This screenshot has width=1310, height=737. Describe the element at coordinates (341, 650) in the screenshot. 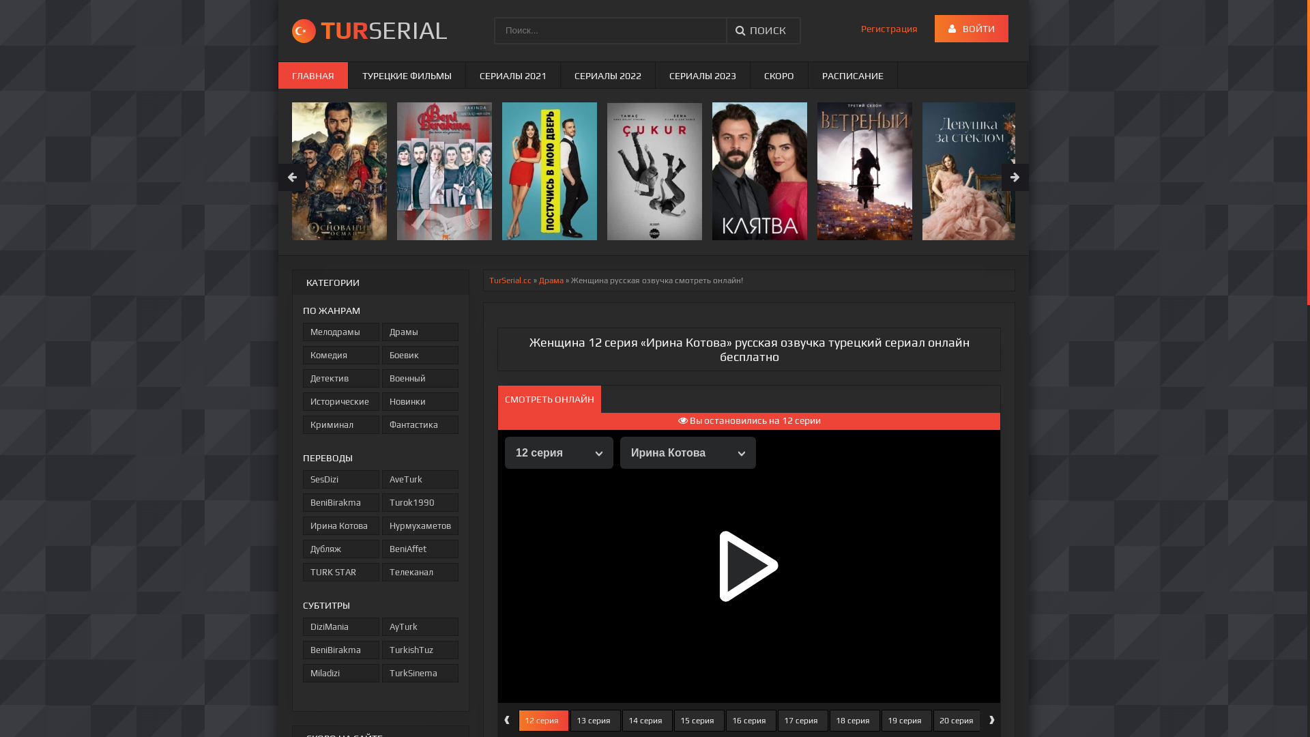

I see `BeniBirakma` at that location.